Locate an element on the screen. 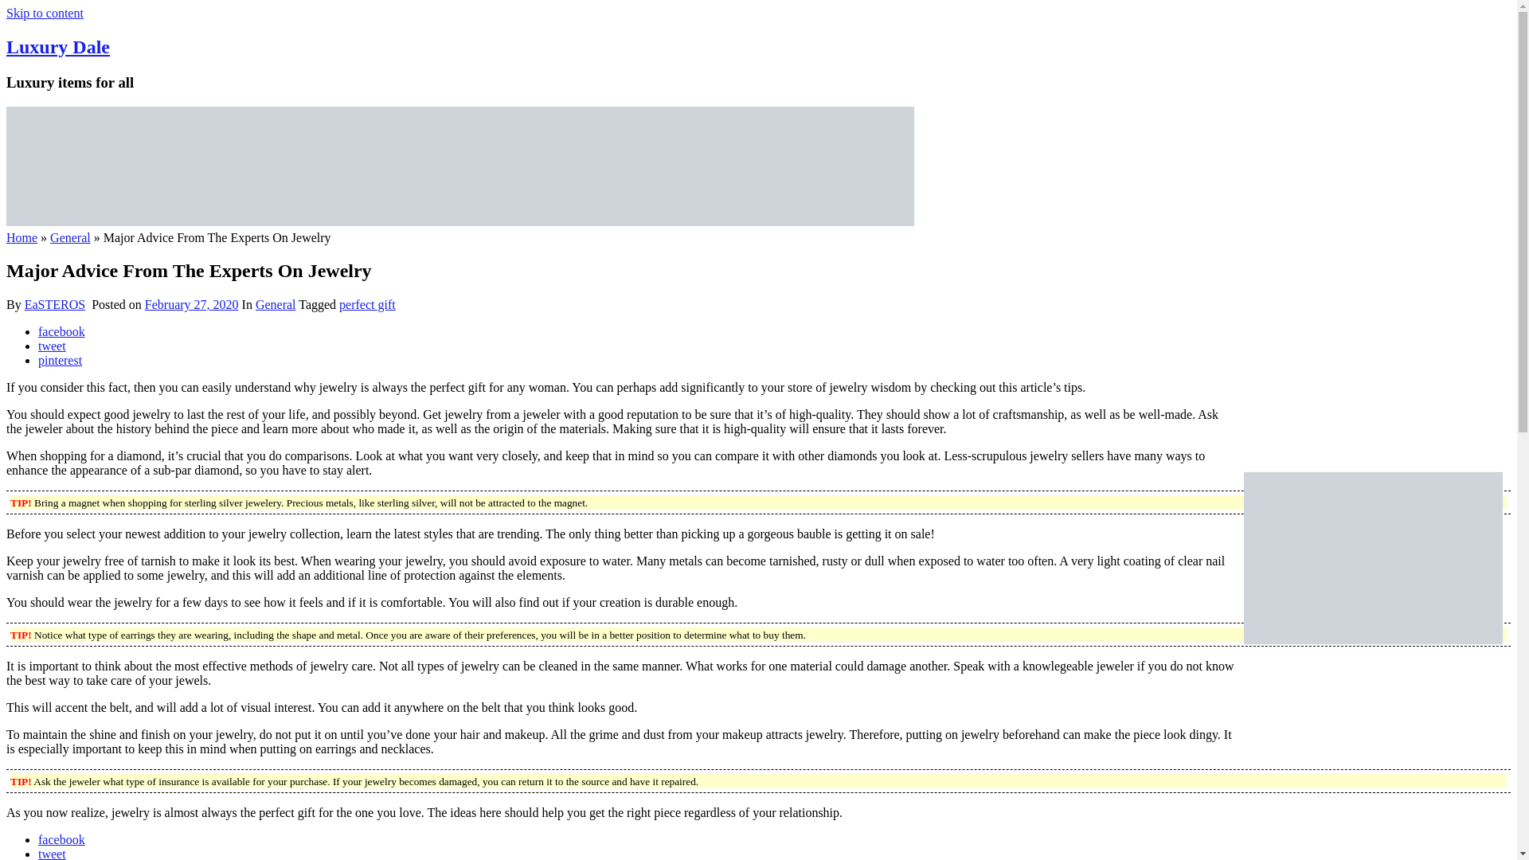 The image size is (1529, 860). pinterest is located at coordinates (61, 360).